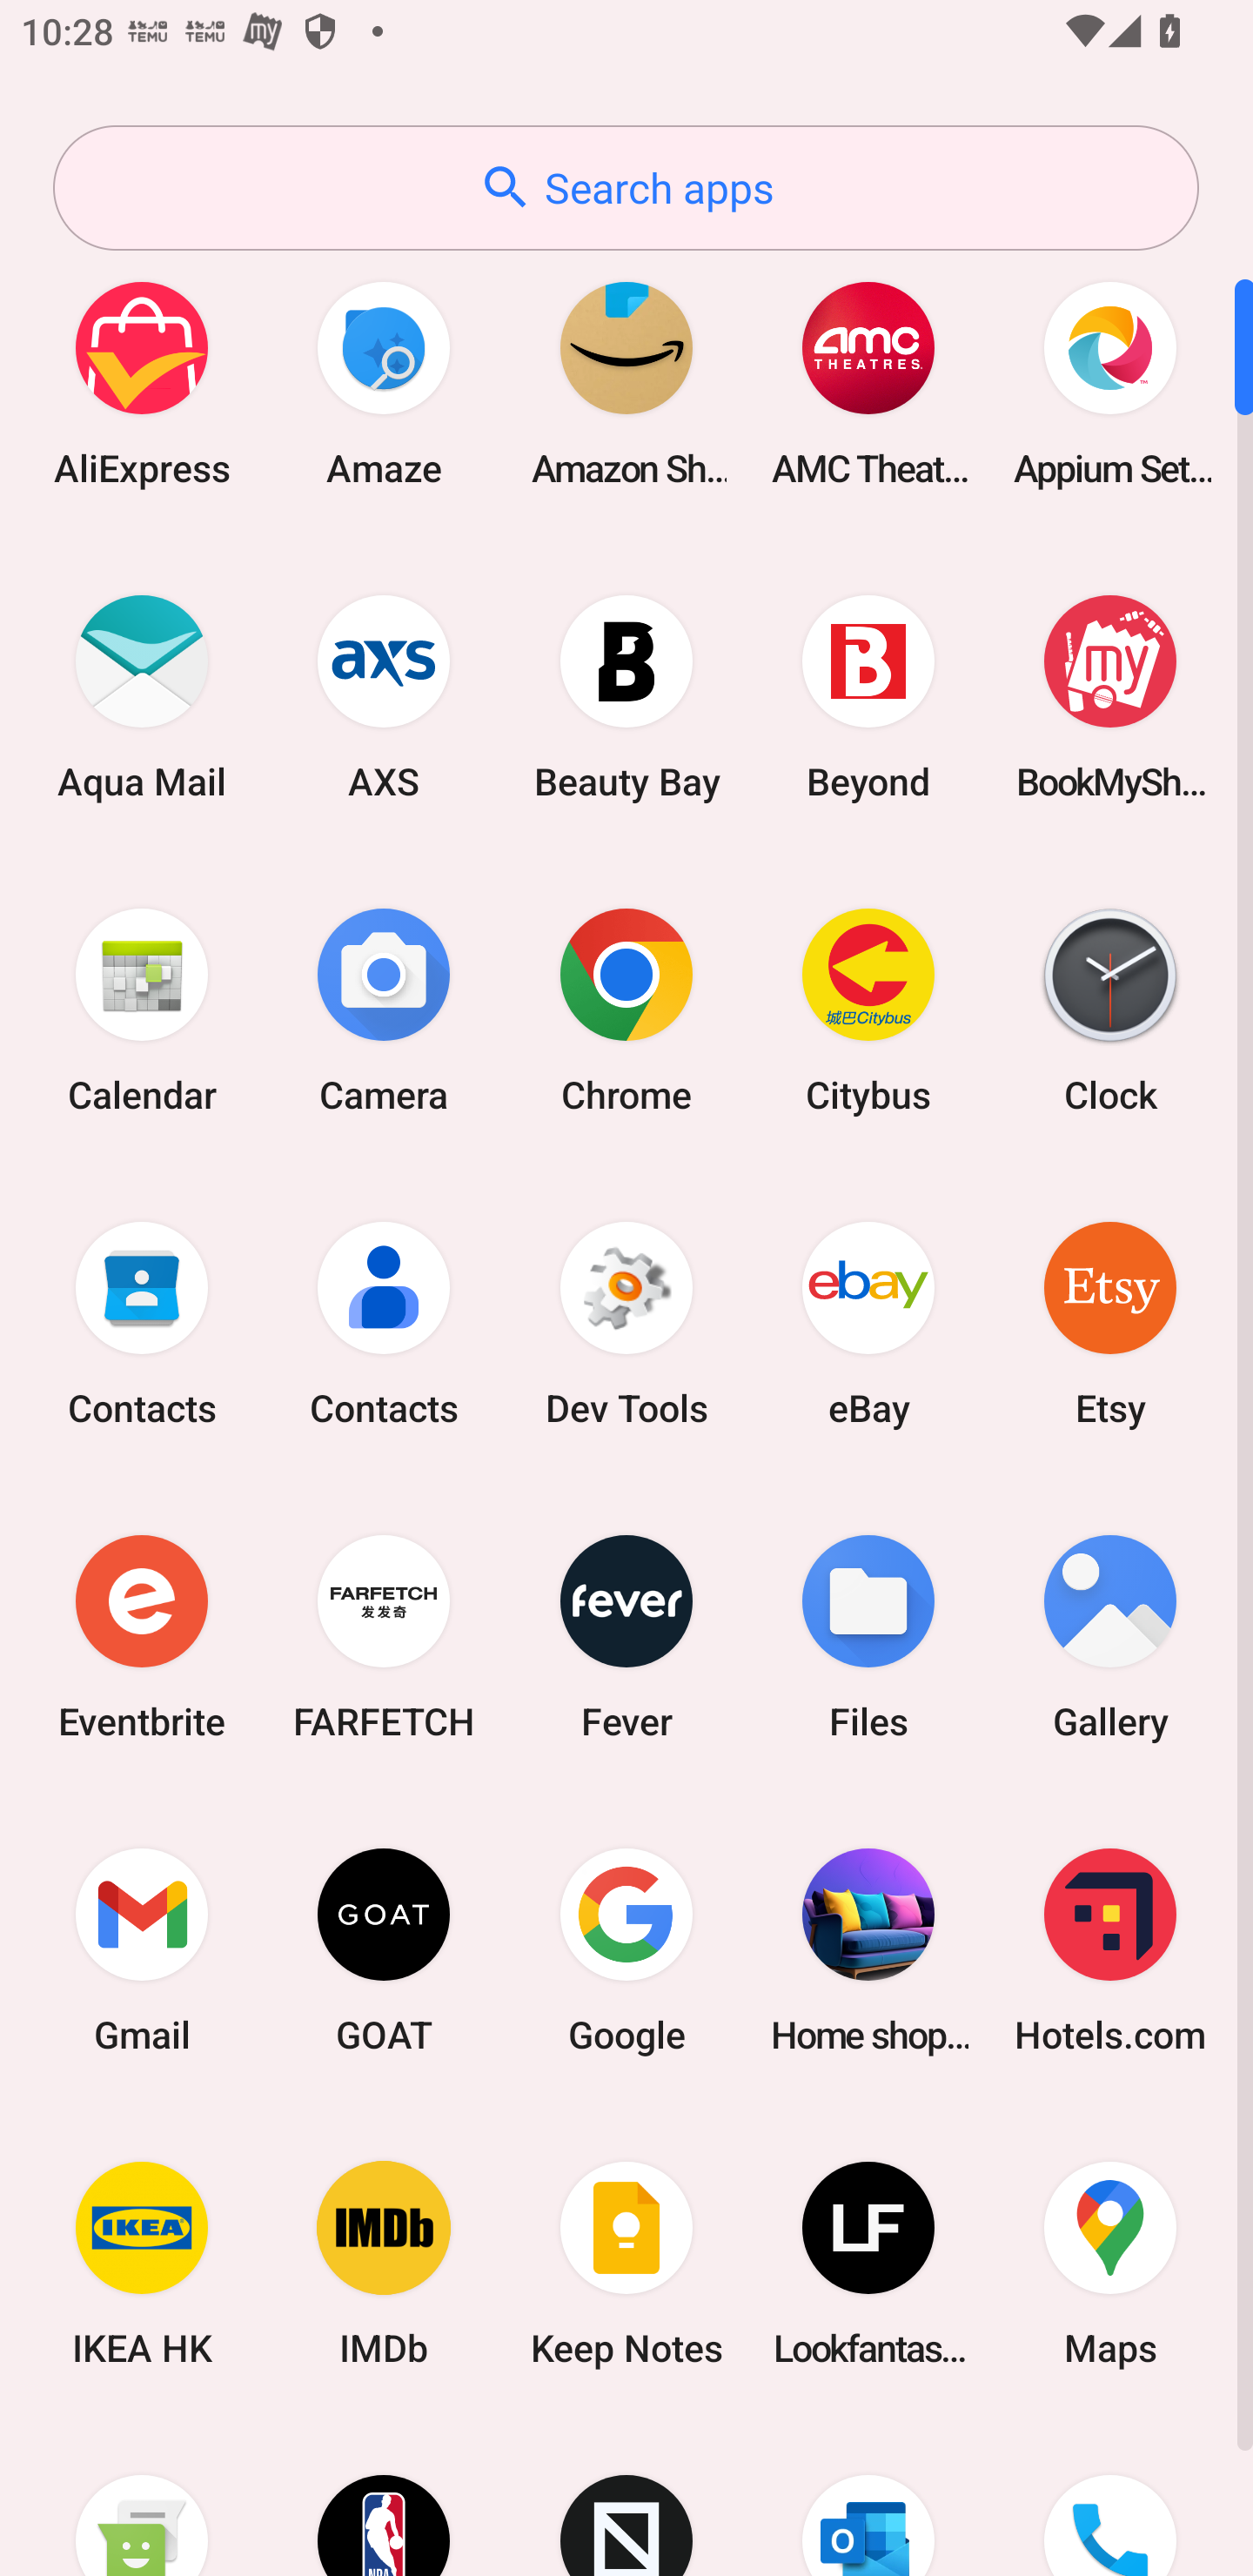 This screenshot has height=2576, width=1253. Describe the element at coordinates (384, 1949) in the screenshot. I see `GOAT` at that location.